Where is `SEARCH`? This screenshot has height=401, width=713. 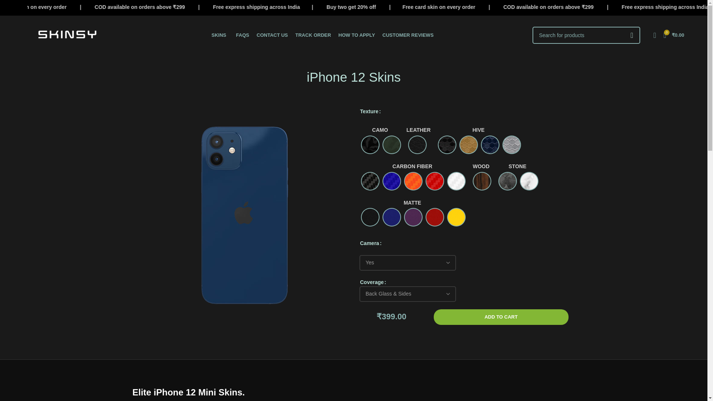
SEARCH is located at coordinates (632, 35).